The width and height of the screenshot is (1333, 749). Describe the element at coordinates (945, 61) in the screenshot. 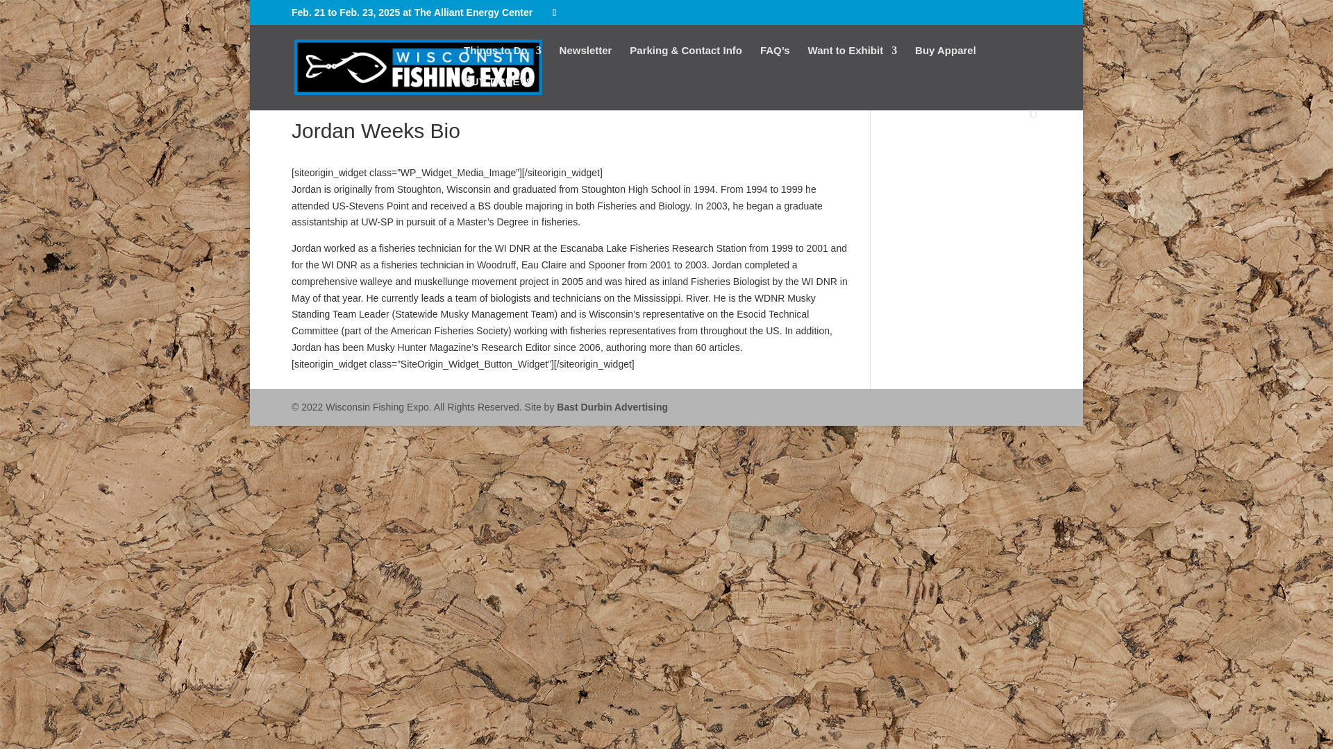

I see `Buy Apparel` at that location.